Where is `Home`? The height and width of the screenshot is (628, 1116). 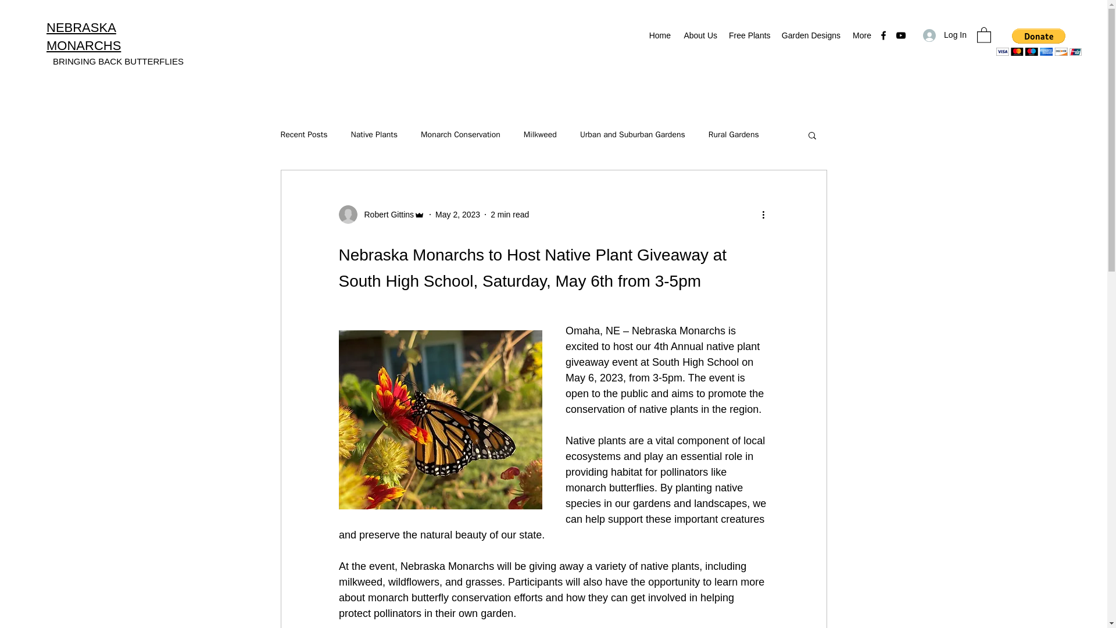 Home is located at coordinates (659, 35).